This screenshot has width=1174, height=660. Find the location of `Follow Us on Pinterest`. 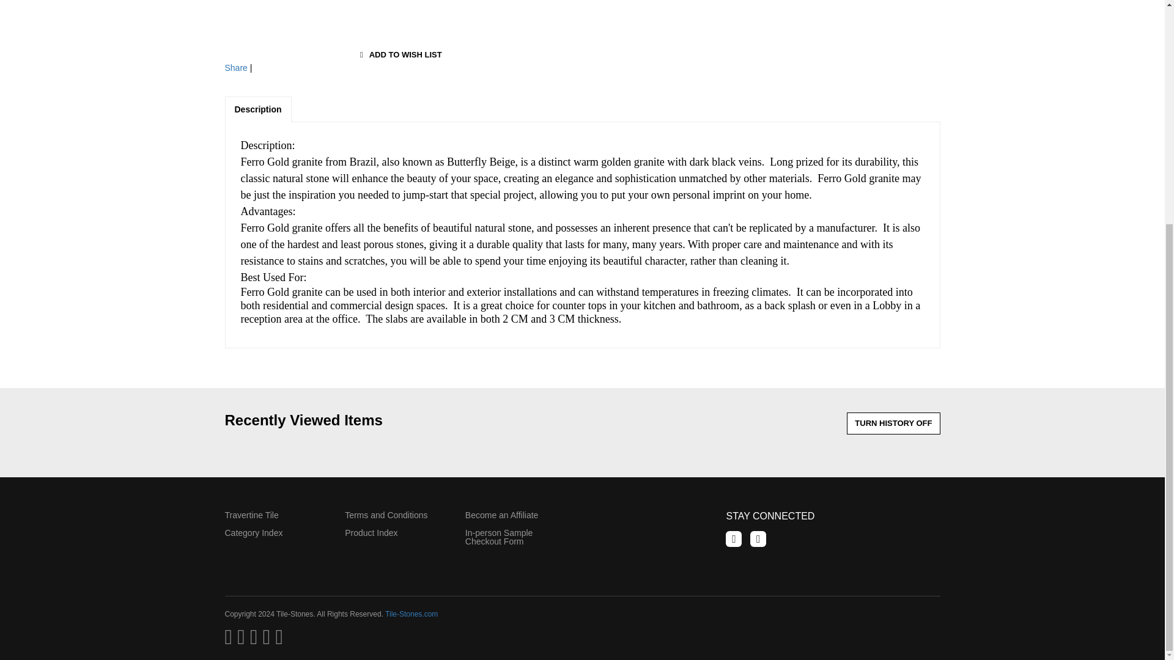

Follow Us on Pinterest is located at coordinates (758, 539).